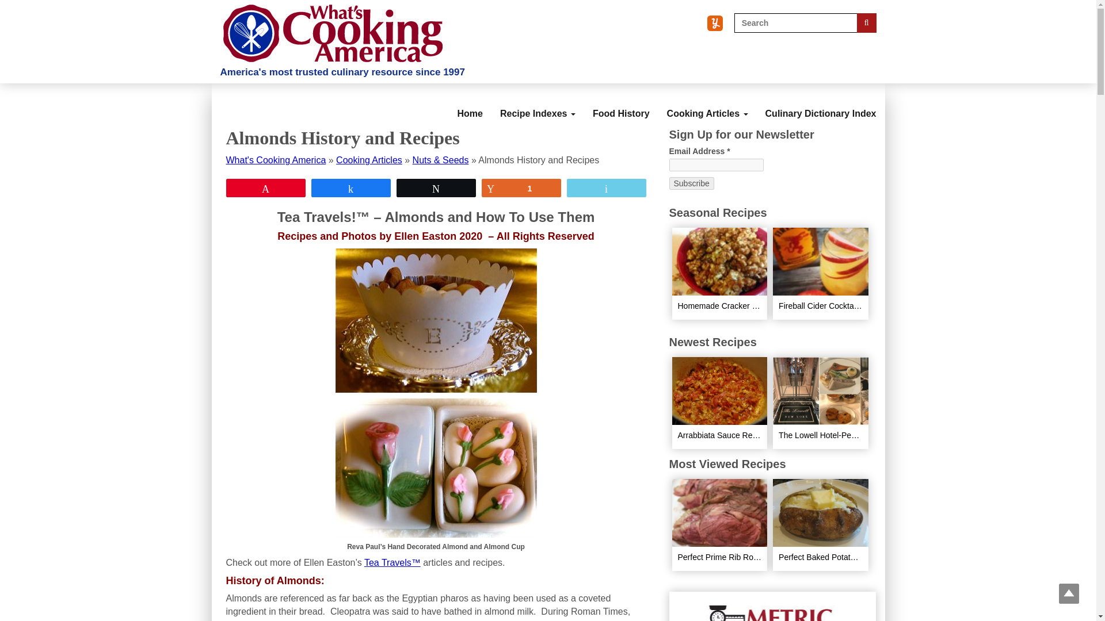 This screenshot has width=1105, height=621. I want to click on Food History, so click(622, 103).